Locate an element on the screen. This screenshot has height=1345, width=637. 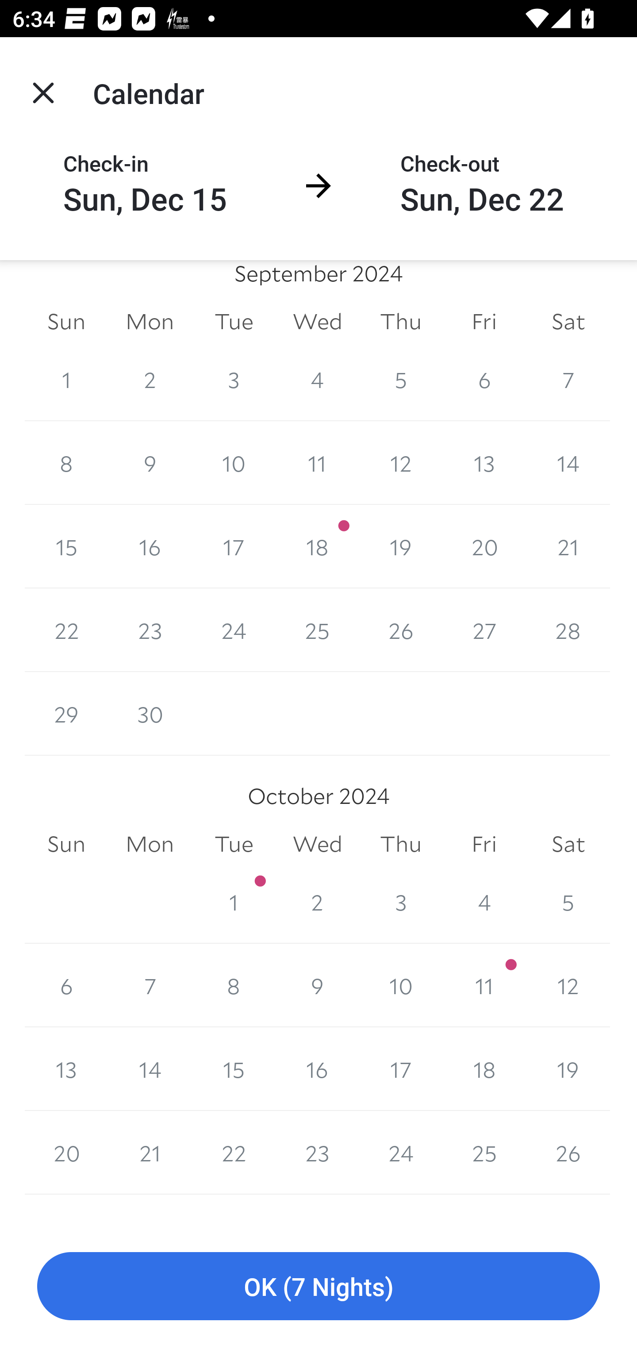
Sun is located at coordinates (66, 321).